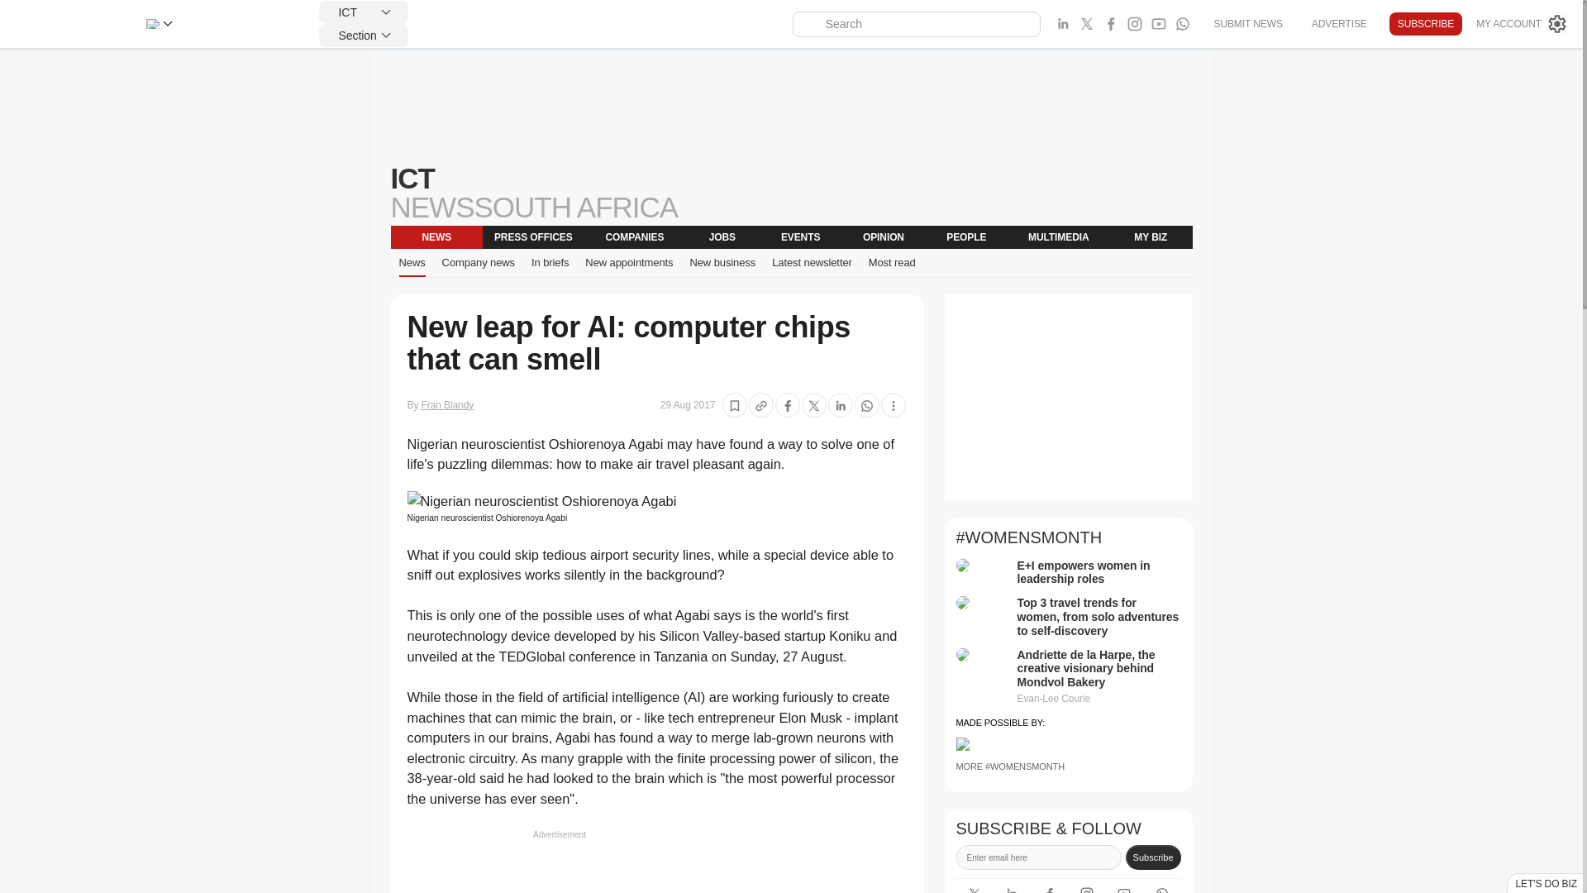 This screenshot has width=1587, height=893. What do you see at coordinates (1246, 23) in the screenshot?
I see `SUBMIT NEWS` at bounding box center [1246, 23].